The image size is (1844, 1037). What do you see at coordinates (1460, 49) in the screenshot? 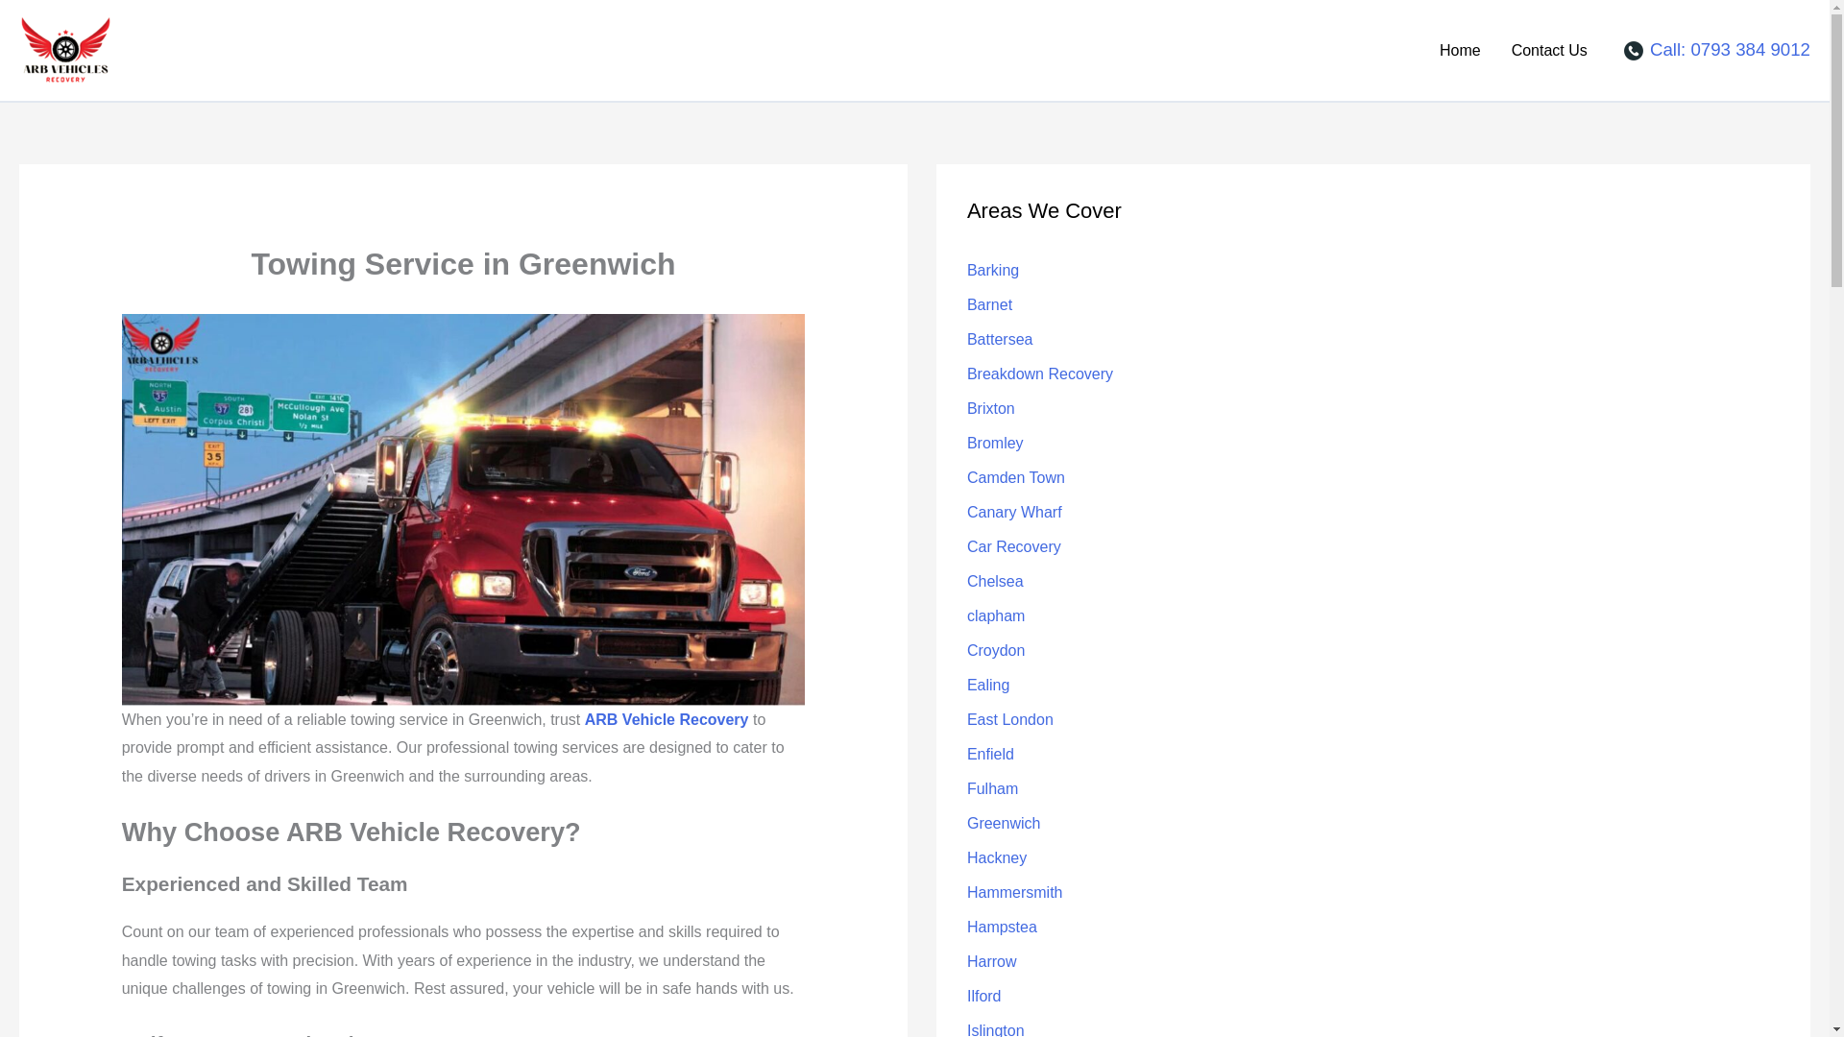
I see `Home` at bounding box center [1460, 49].